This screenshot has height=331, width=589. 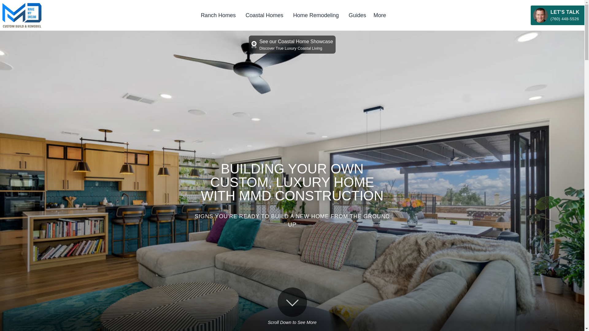 What do you see at coordinates (264, 15) in the screenshot?
I see `Coastal Custom Builders in Del Mar: MMD Construction` at bounding box center [264, 15].